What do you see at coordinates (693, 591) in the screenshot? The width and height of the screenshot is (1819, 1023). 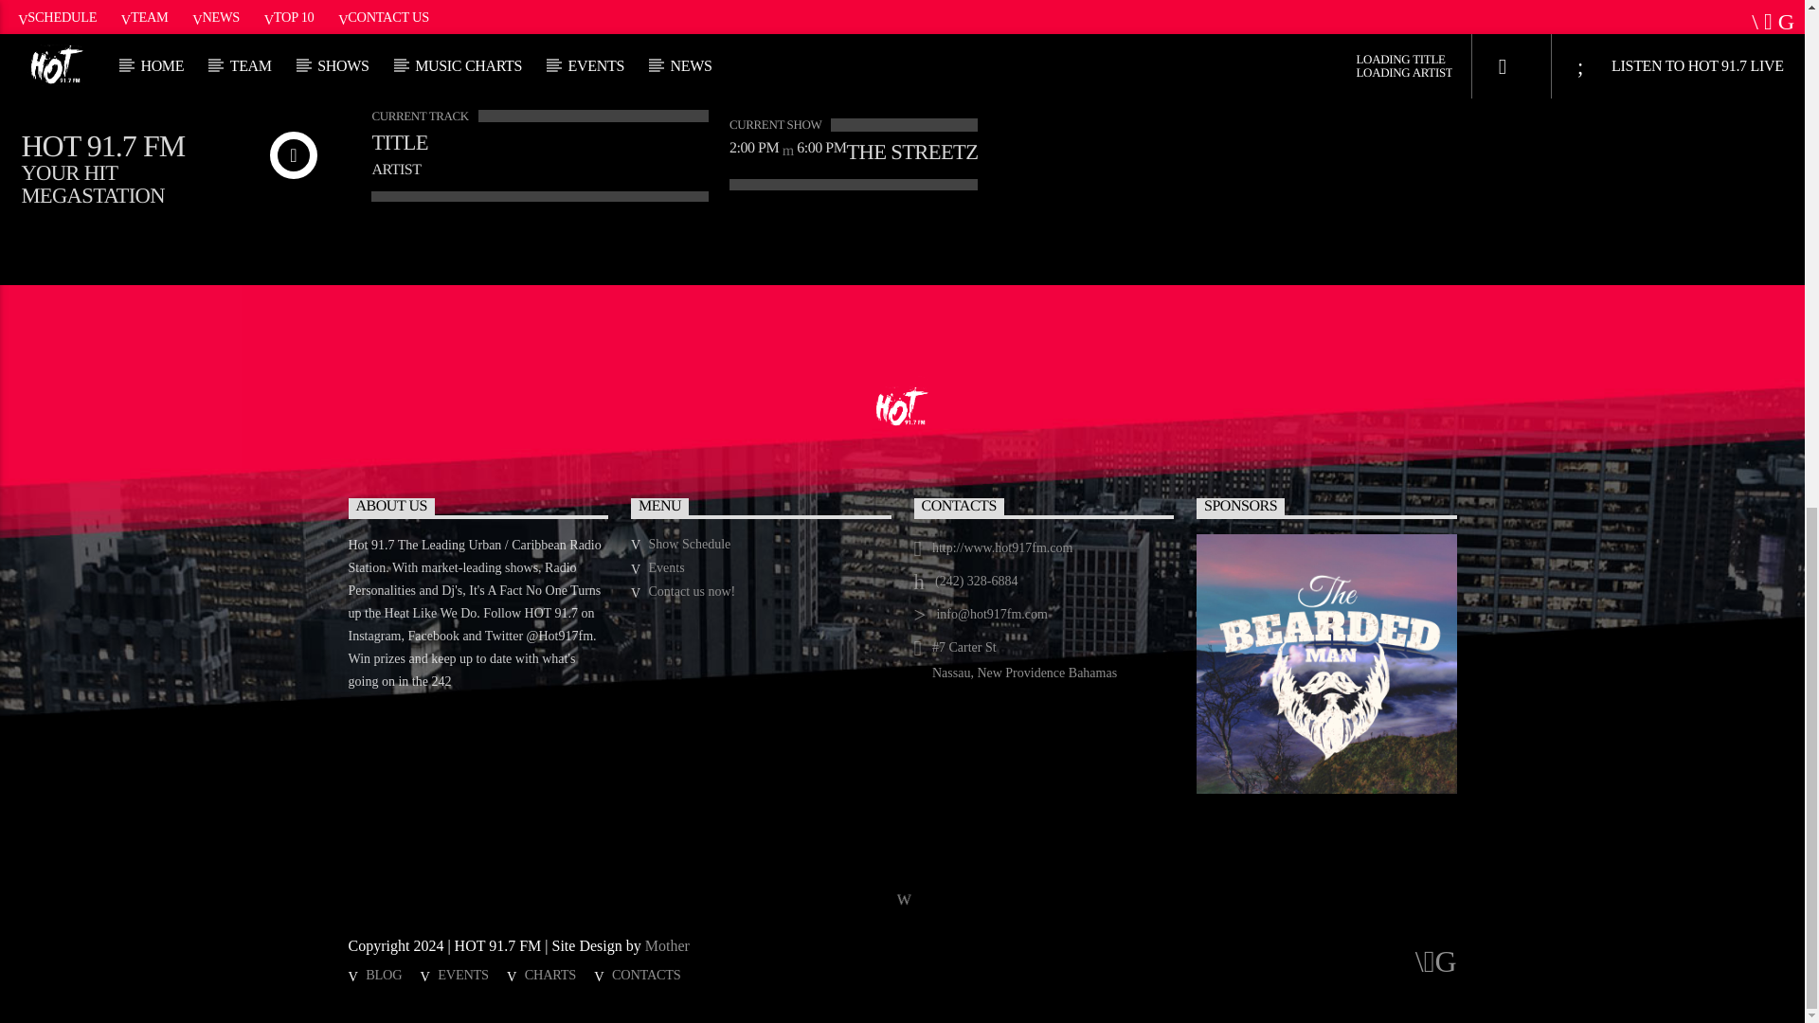 I see `Contact us now!` at bounding box center [693, 591].